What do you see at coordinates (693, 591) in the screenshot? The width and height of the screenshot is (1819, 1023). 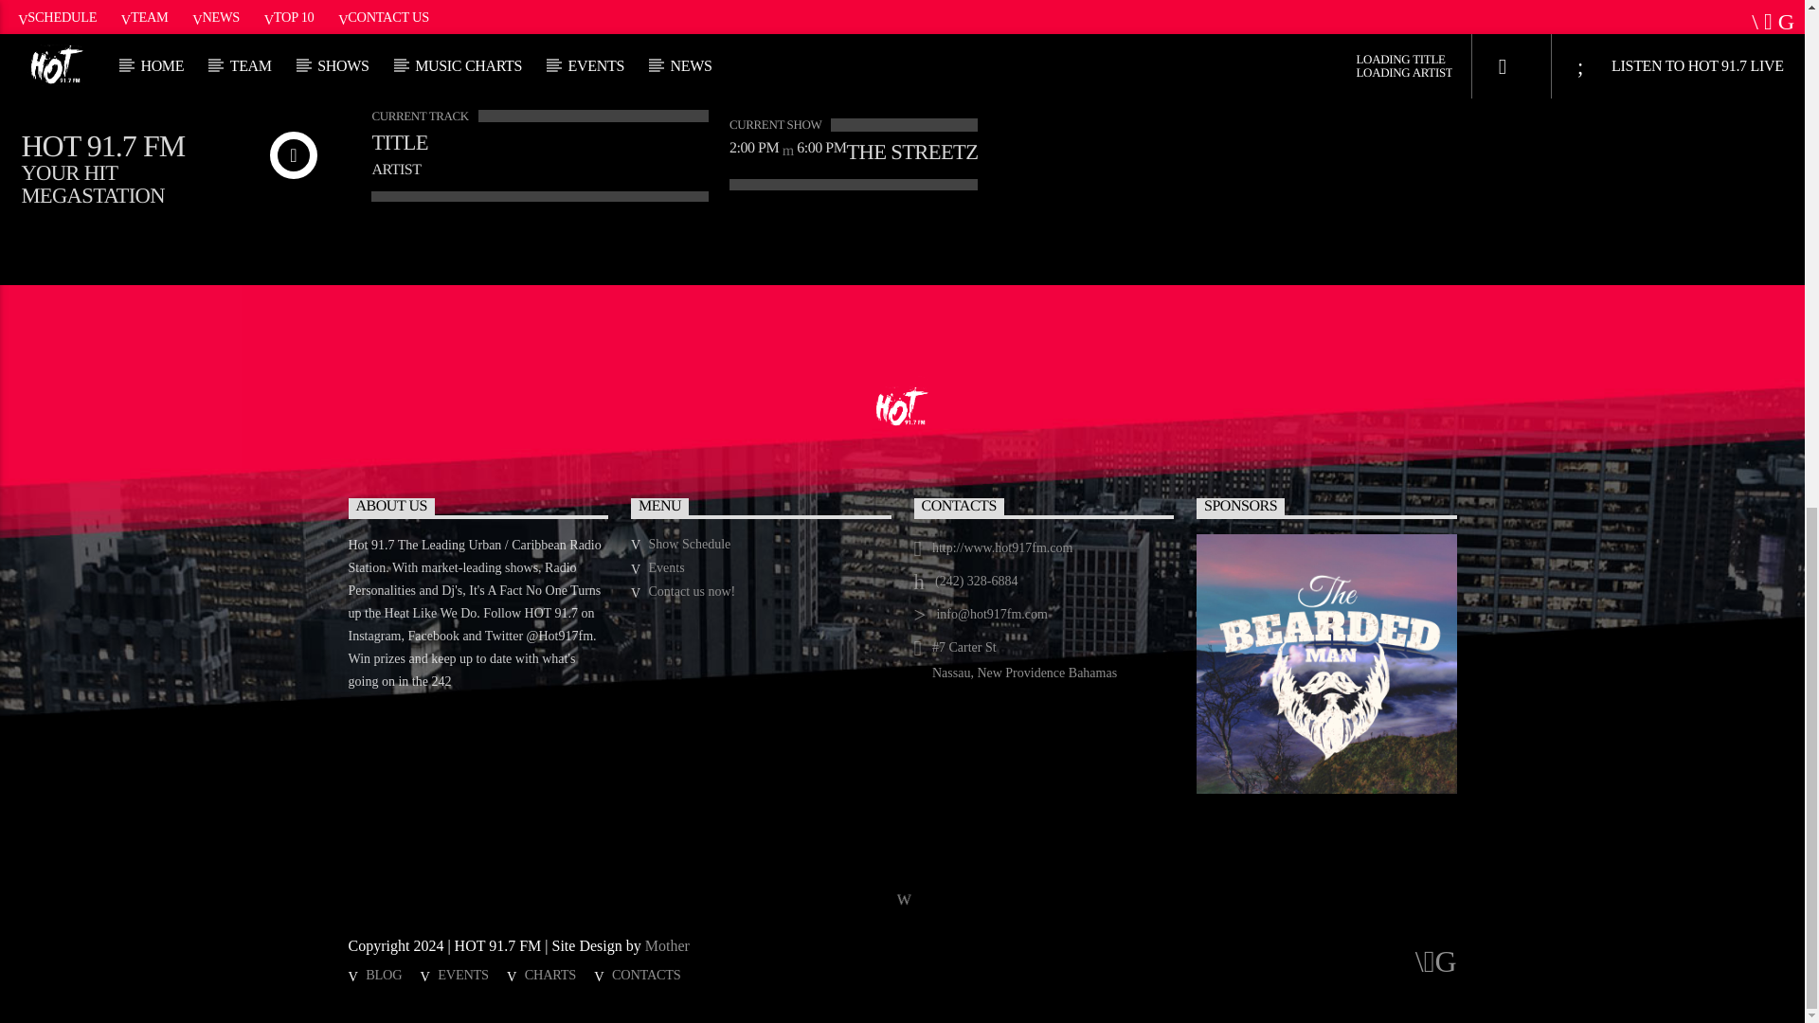 I see `Contact us now!` at bounding box center [693, 591].